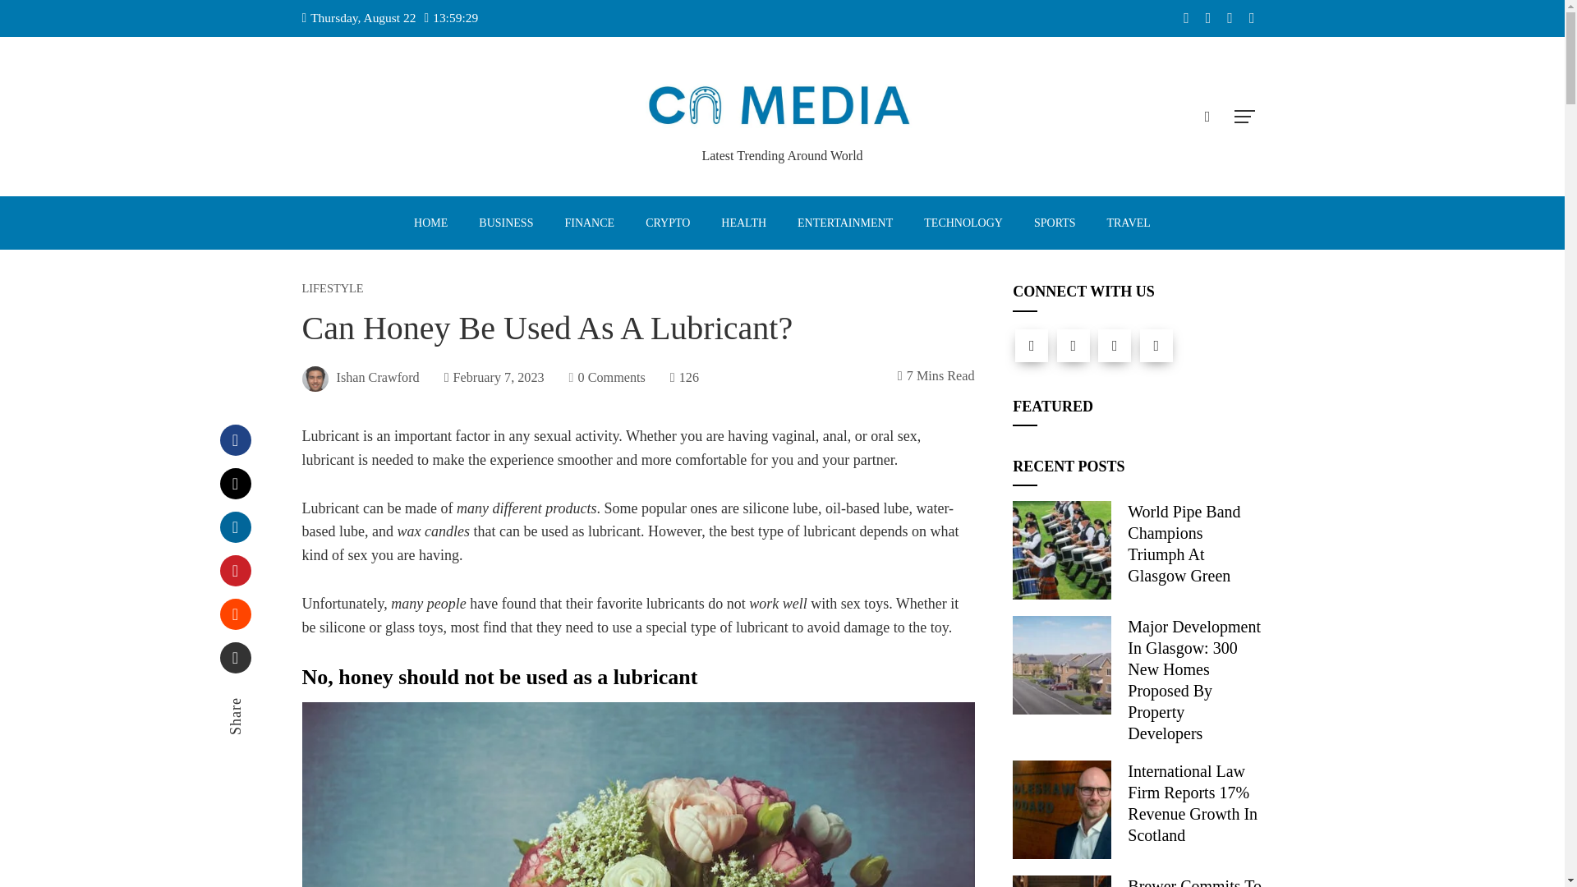 Image resolution: width=1577 pixels, height=887 pixels. What do you see at coordinates (782, 155) in the screenshot?
I see `Latest Trending Around World` at bounding box center [782, 155].